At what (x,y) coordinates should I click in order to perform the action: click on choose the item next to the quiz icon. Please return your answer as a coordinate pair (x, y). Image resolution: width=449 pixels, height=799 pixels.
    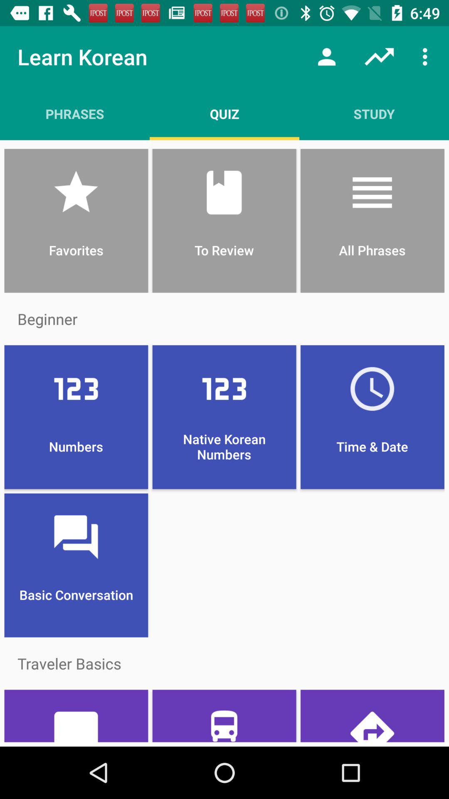
    Looking at the image, I should click on (374, 114).